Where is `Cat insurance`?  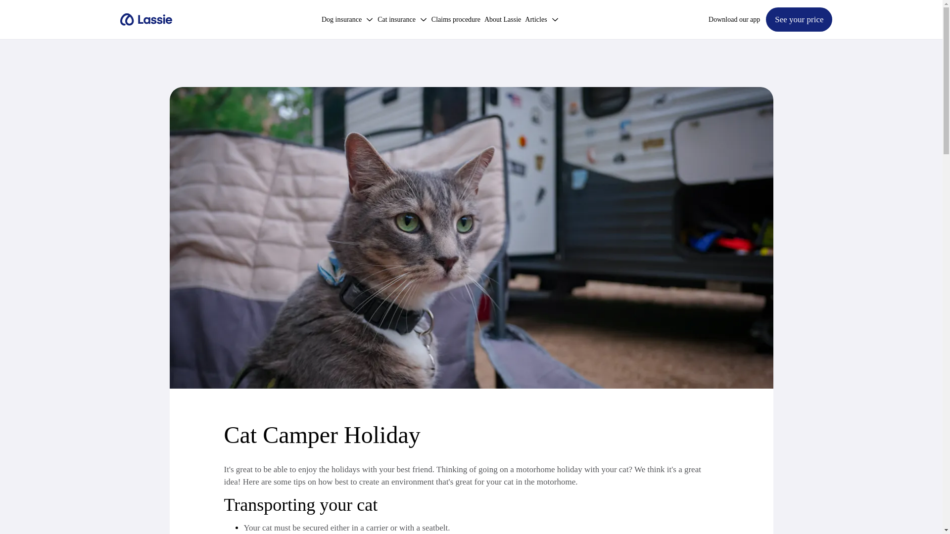
Cat insurance is located at coordinates (402, 19).